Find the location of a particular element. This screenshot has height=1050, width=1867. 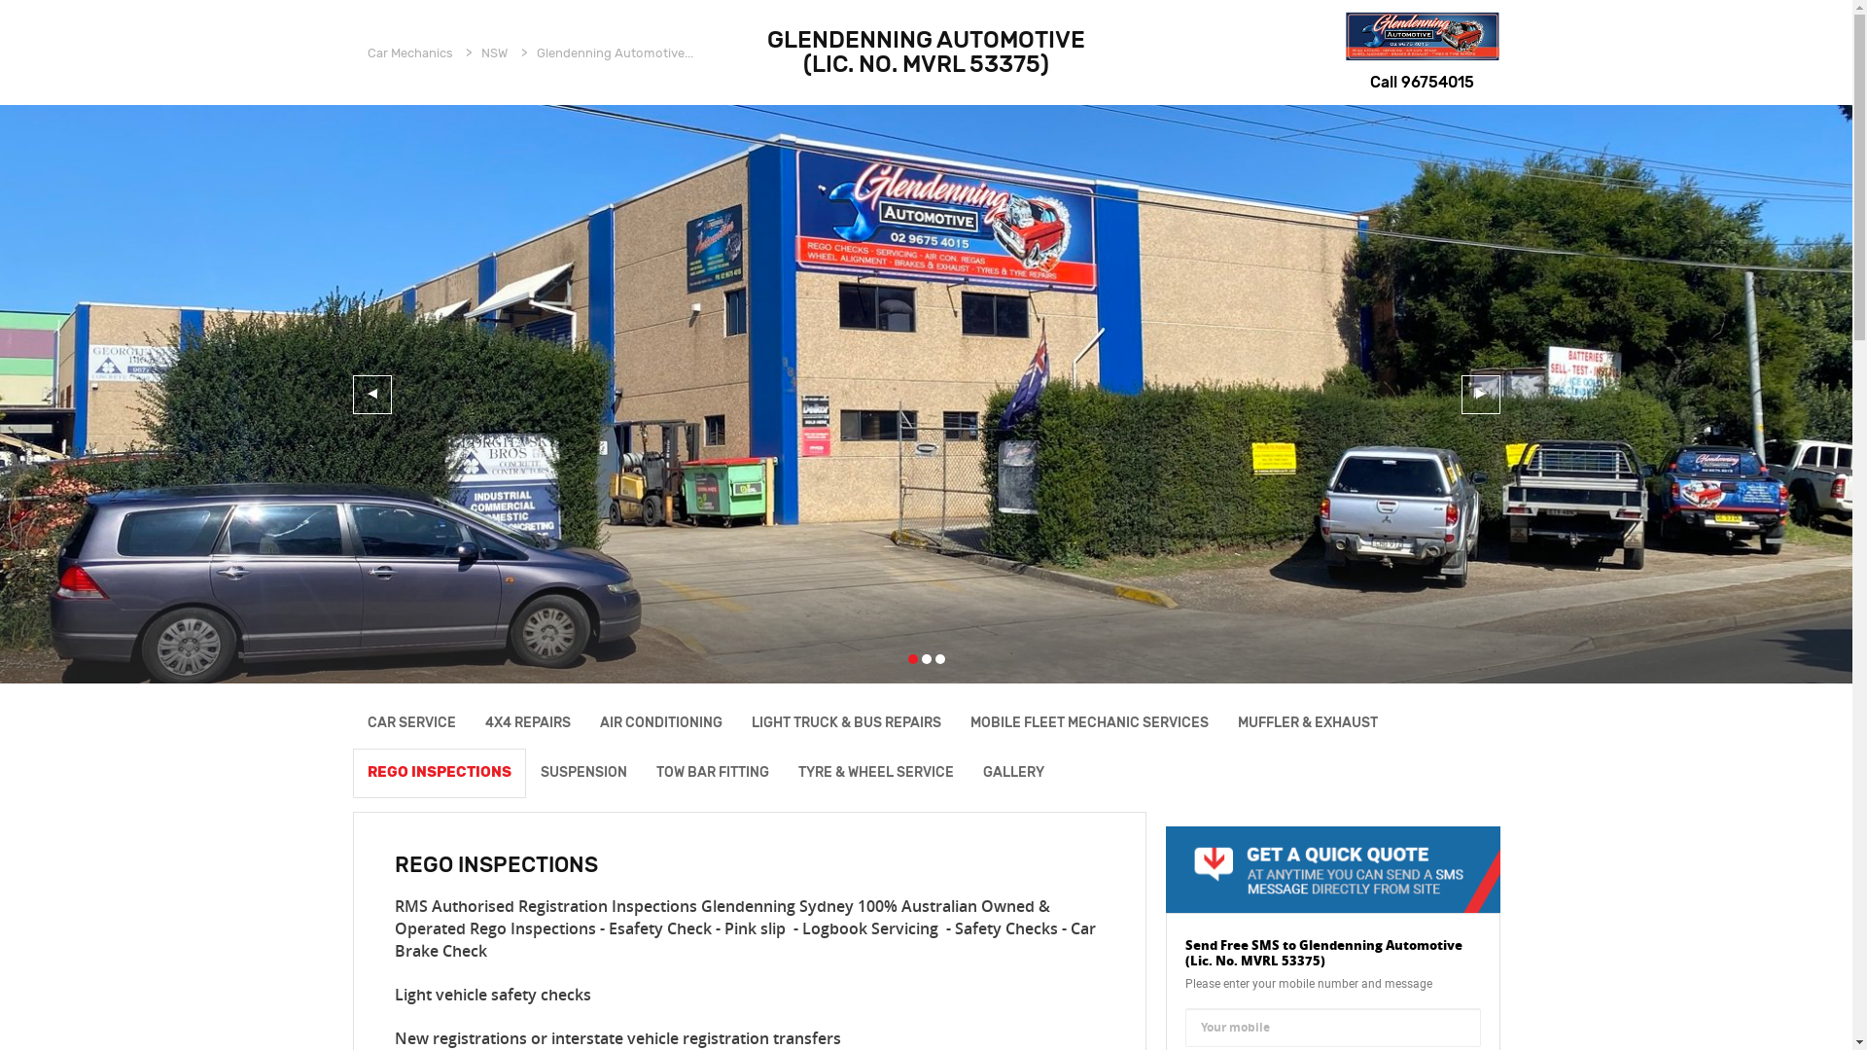

TOW BAR FITTING is located at coordinates (713, 772).